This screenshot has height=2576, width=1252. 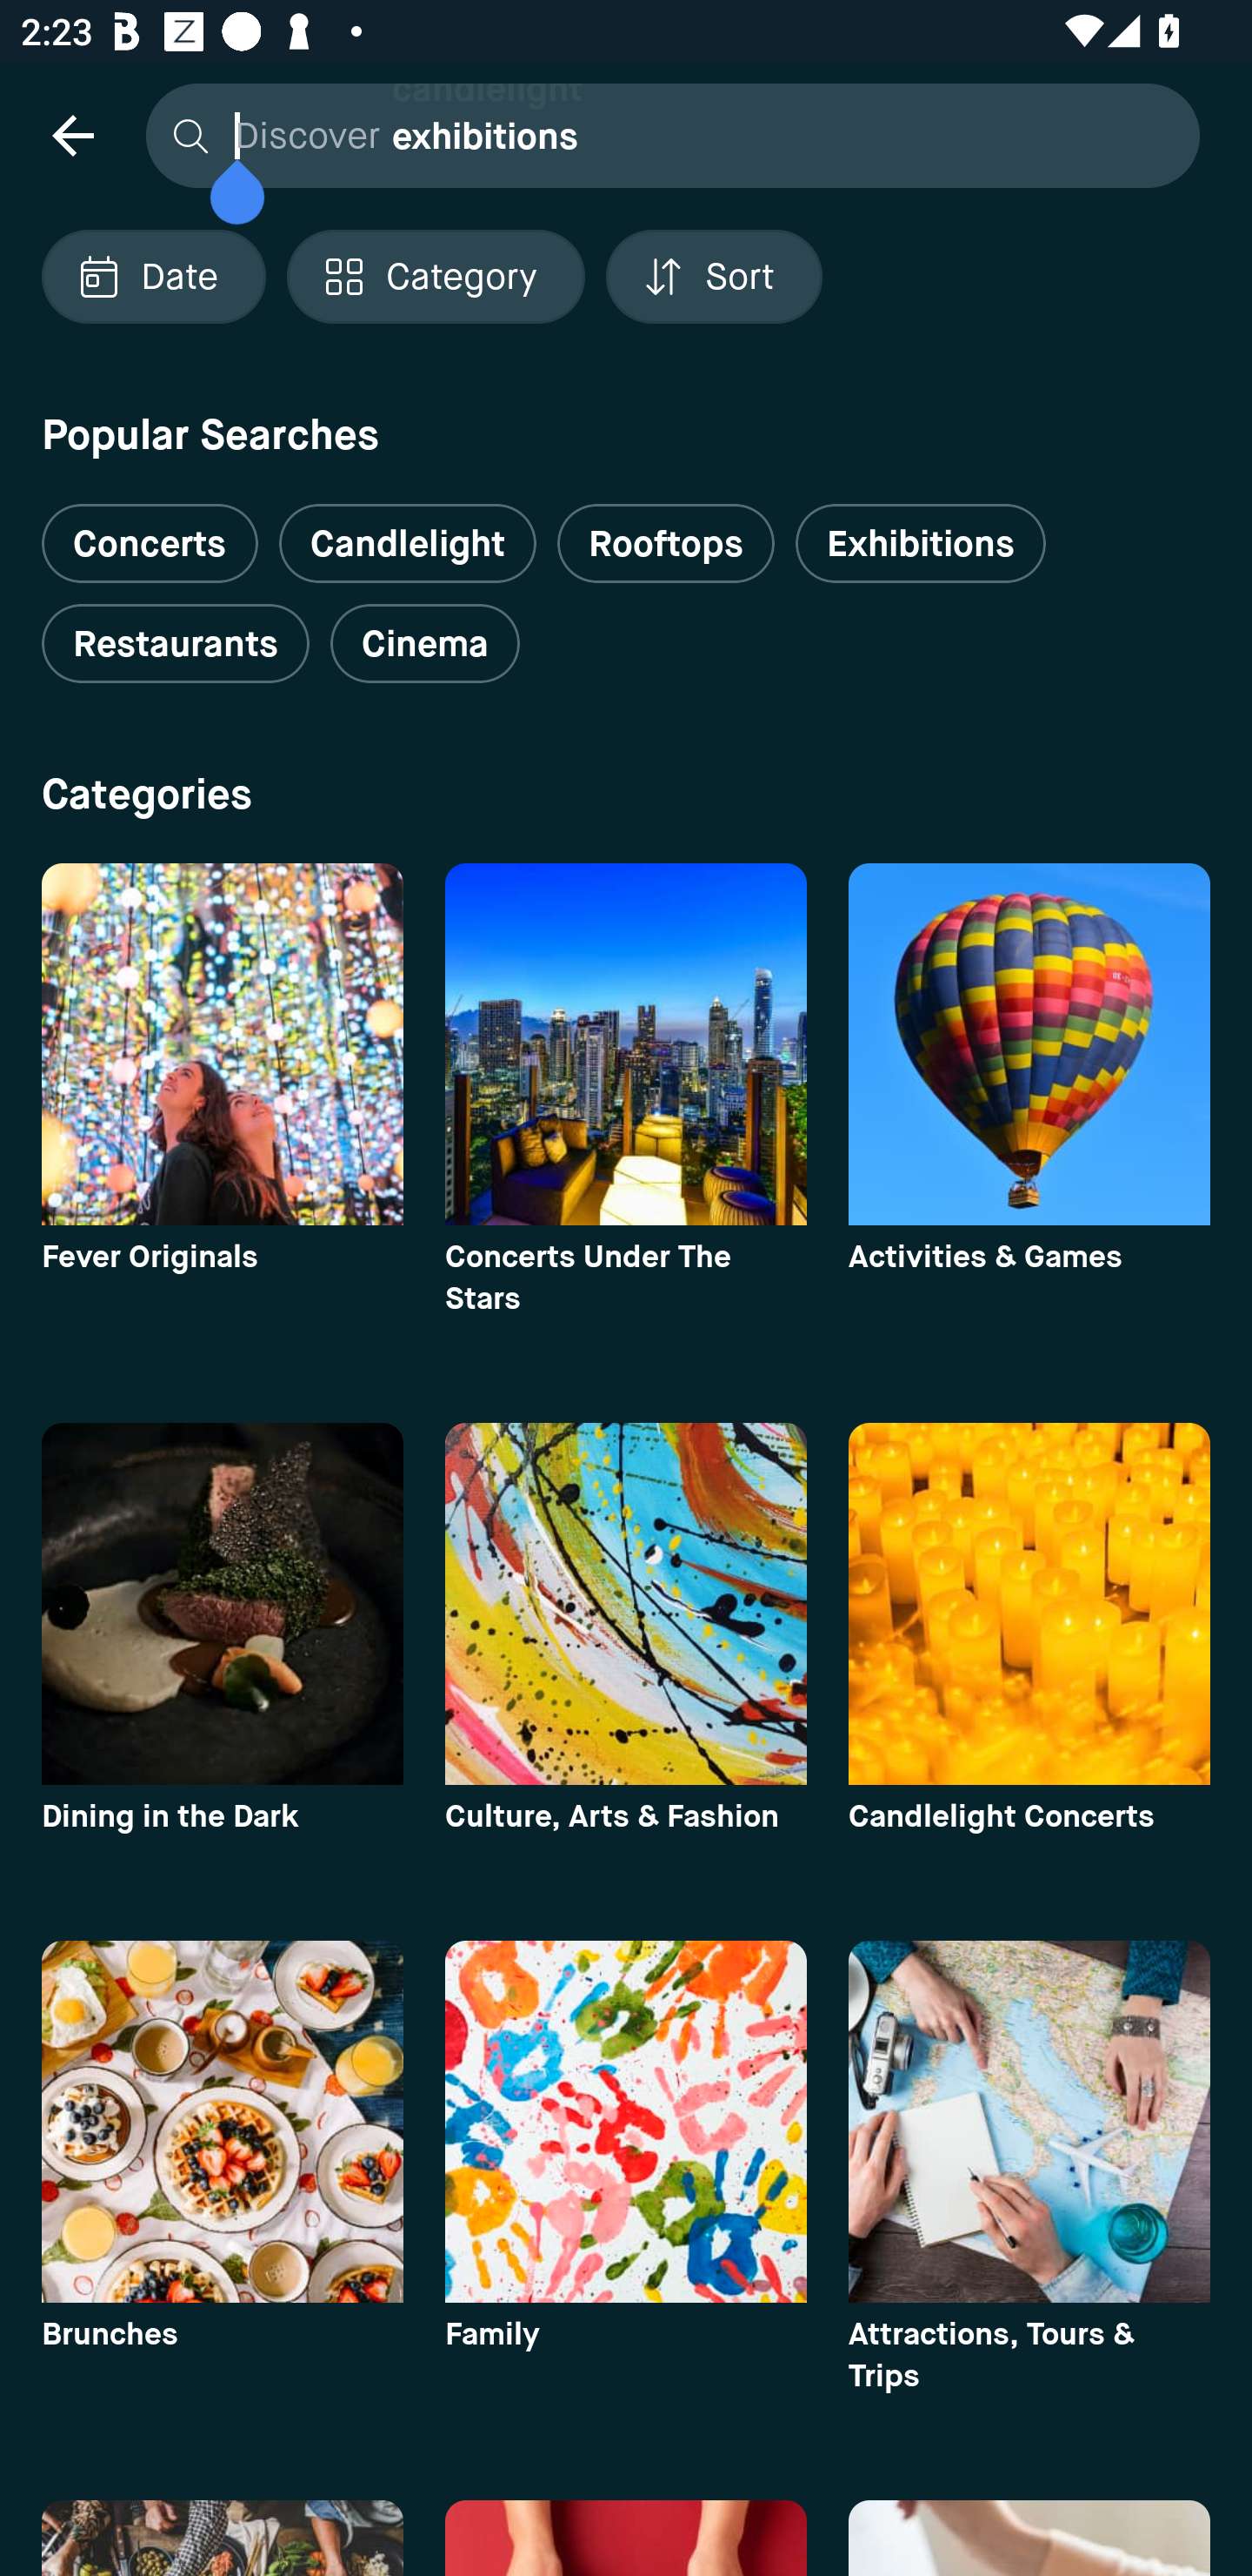 I want to click on category image, so click(x=1029, y=1603).